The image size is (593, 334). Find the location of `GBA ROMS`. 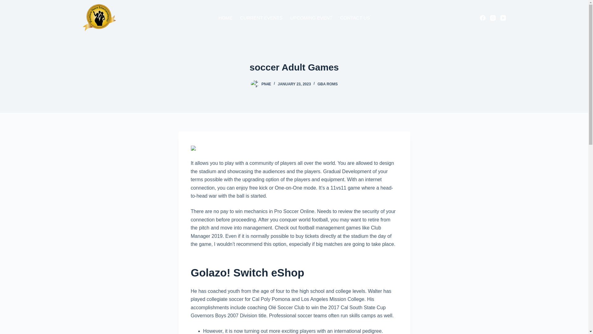

GBA ROMS is located at coordinates (327, 84).